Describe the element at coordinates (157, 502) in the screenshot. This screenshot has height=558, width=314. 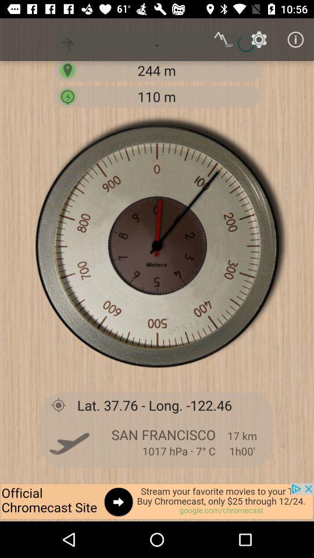
I see `its a advertisement` at that location.